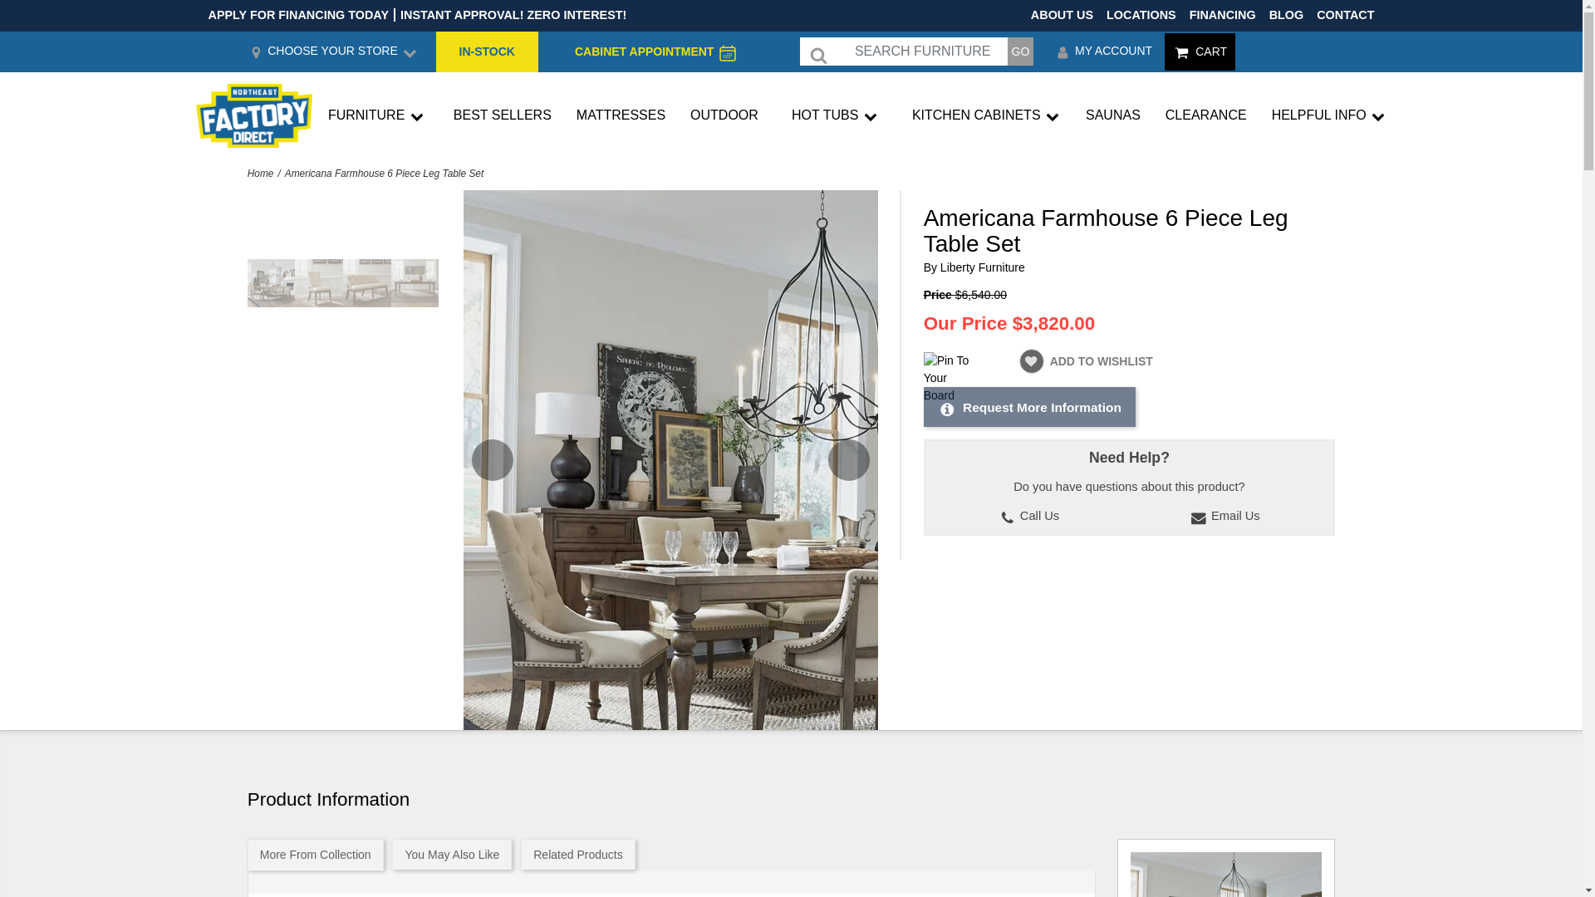 This screenshot has width=1595, height=897. What do you see at coordinates (1287, 14) in the screenshot?
I see `BLOG` at bounding box center [1287, 14].